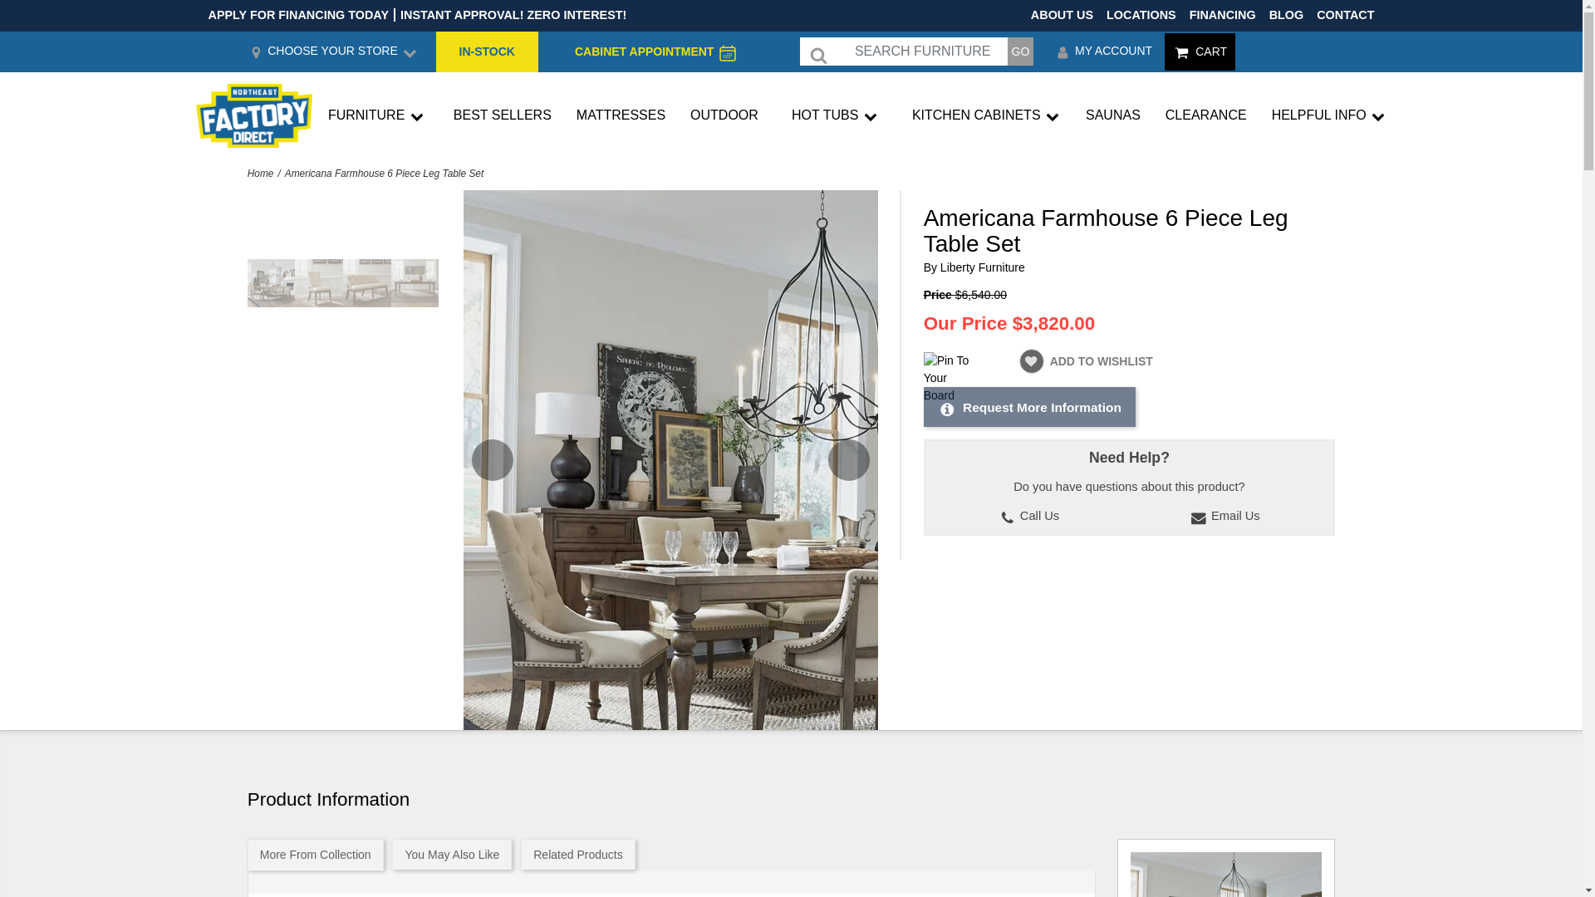 This screenshot has width=1595, height=897. What do you see at coordinates (1287, 14) in the screenshot?
I see `BLOG` at bounding box center [1287, 14].